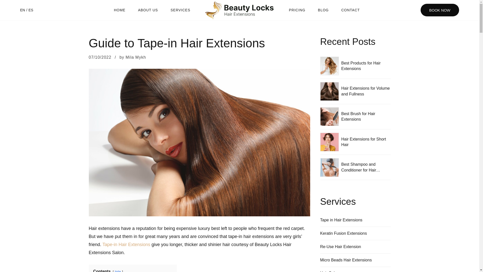 Image resolution: width=483 pixels, height=272 pixels. What do you see at coordinates (361, 65) in the screenshot?
I see `Best Products for Hair Extensions` at bounding box center [361, 65].